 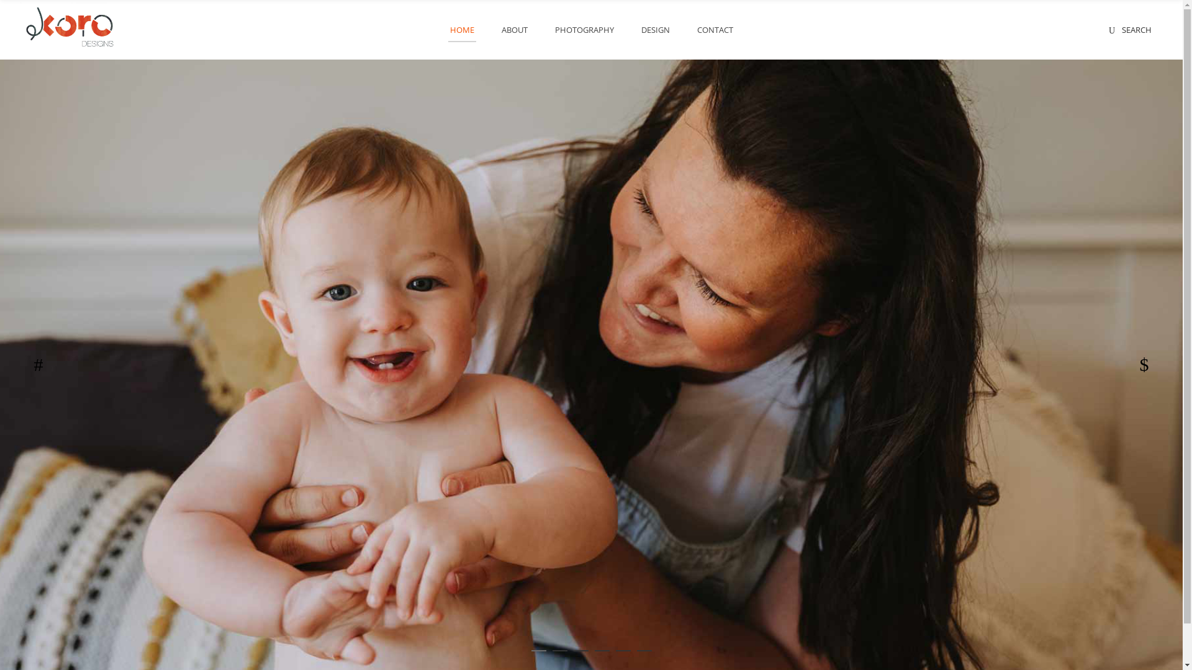 What do you see at coordinates (462, 30) in the screenshot?
I see `HOME` at bounding box center [462, 30].